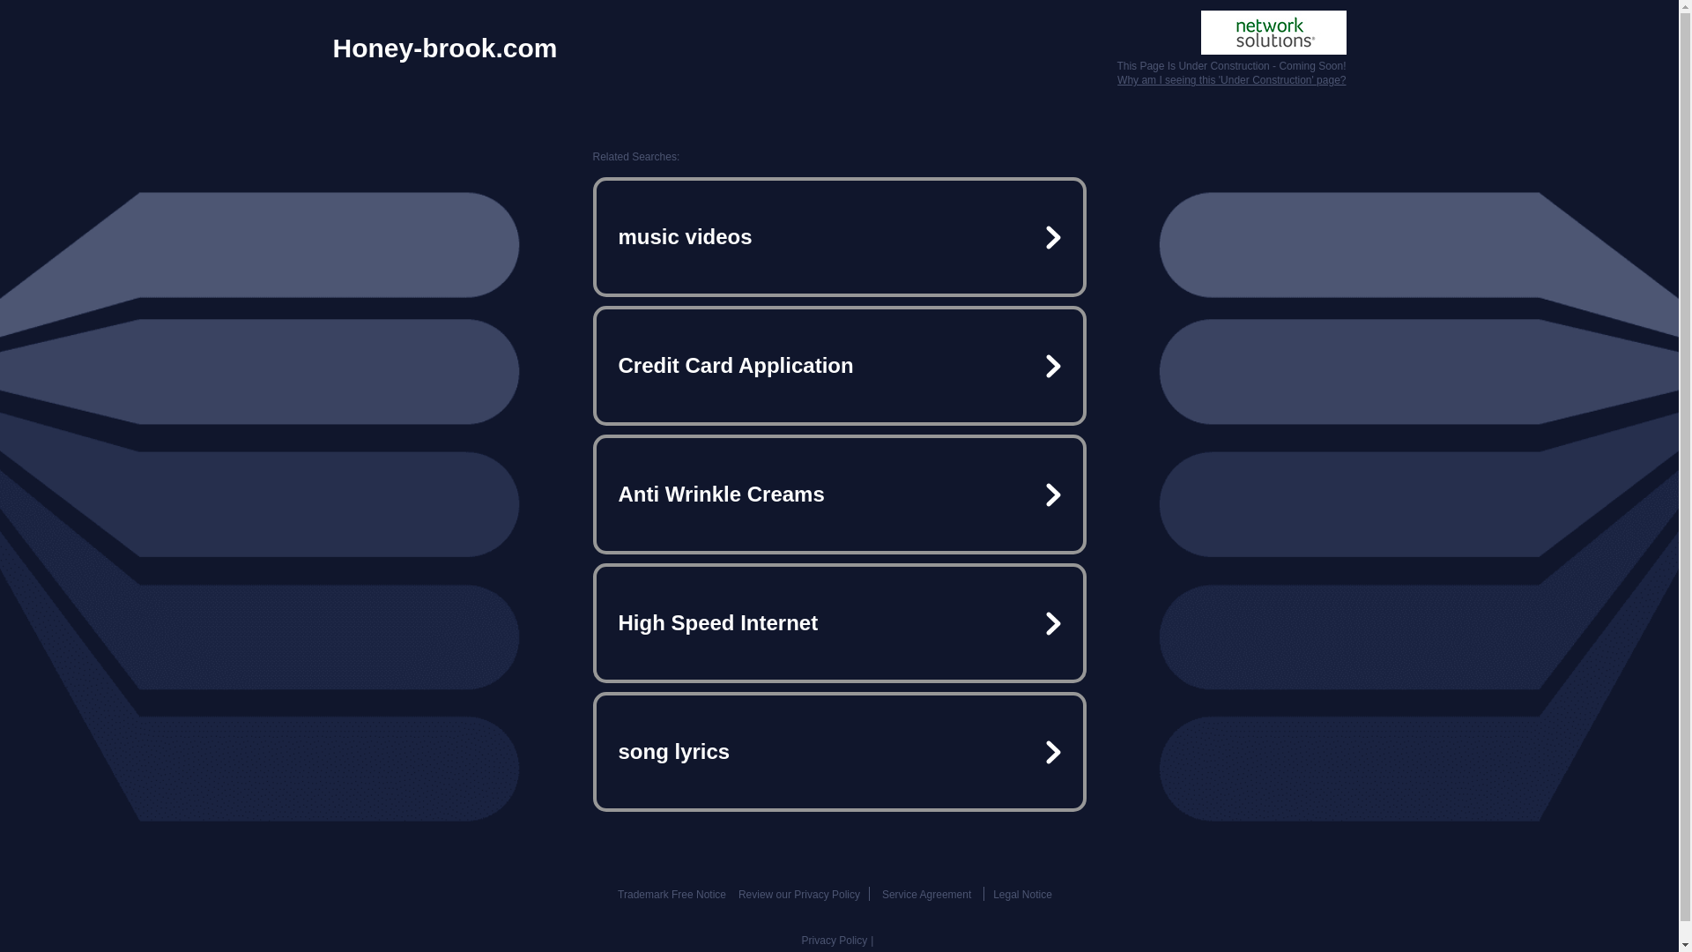 Image resolution: width=1692 pixels, height=952 pixels. Describe the element at coordinates (1230, 80) in the screenshot. I see `Why am I seeing this 'Under Construction' page?` at that location.